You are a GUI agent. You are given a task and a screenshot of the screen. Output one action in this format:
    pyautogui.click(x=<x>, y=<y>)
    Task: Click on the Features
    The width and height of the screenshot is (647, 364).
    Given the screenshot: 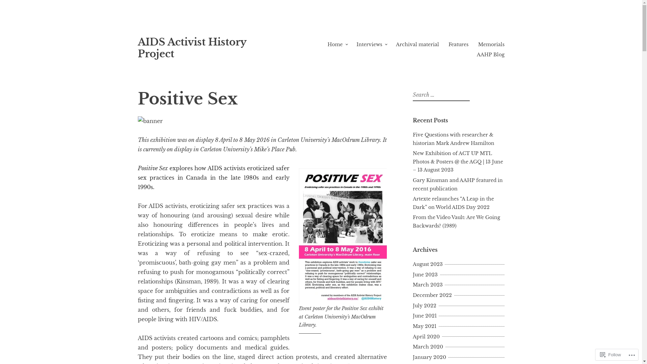 What is the action you would take?
    pyautogui.click(x=458, y=44)
    